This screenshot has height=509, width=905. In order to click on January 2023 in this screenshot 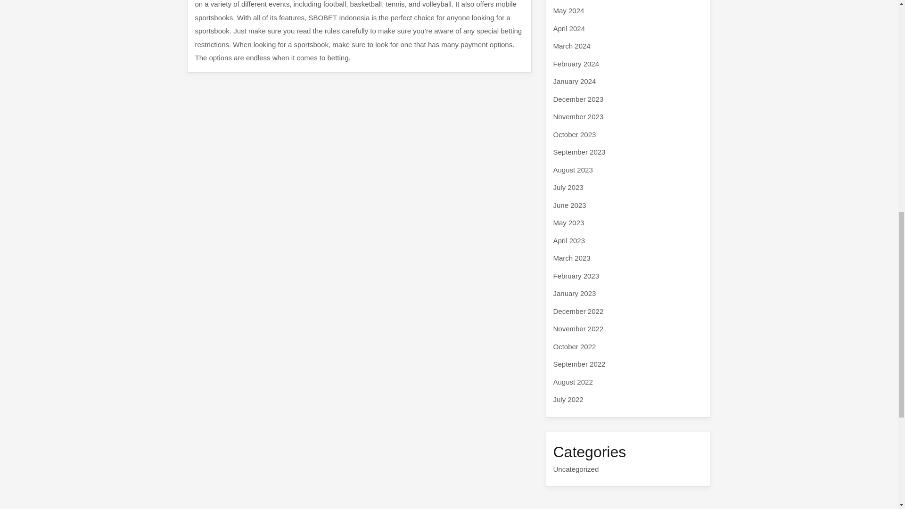, I will do `click(575, 293)`.